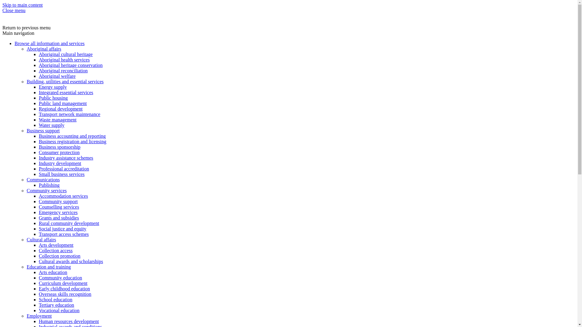  What do you see at coordinates (58, 213) in the screenshot?
I see `Emergency services` at bounding box center [58, 213].